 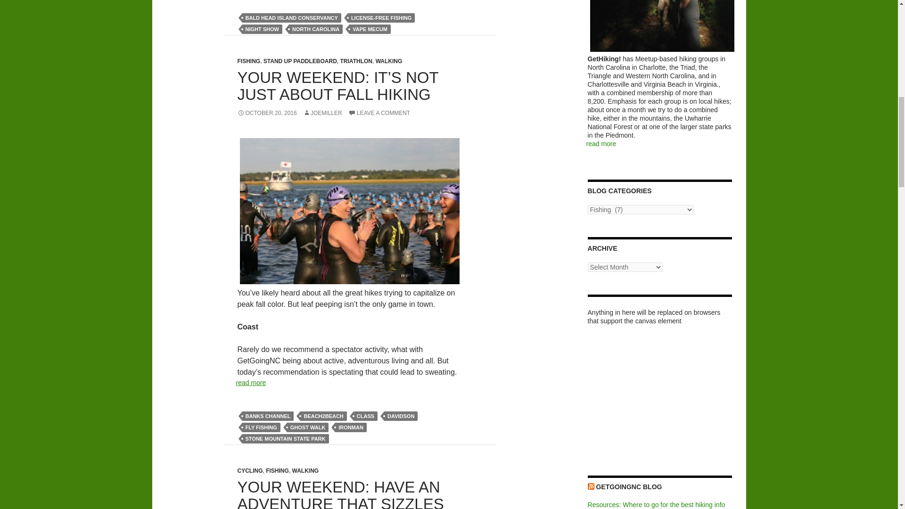 What do you see at coordinates (300, 61) in the screenshot?
I see `STAND UP PADDLEBOARD` at bounding box center [300, 61].